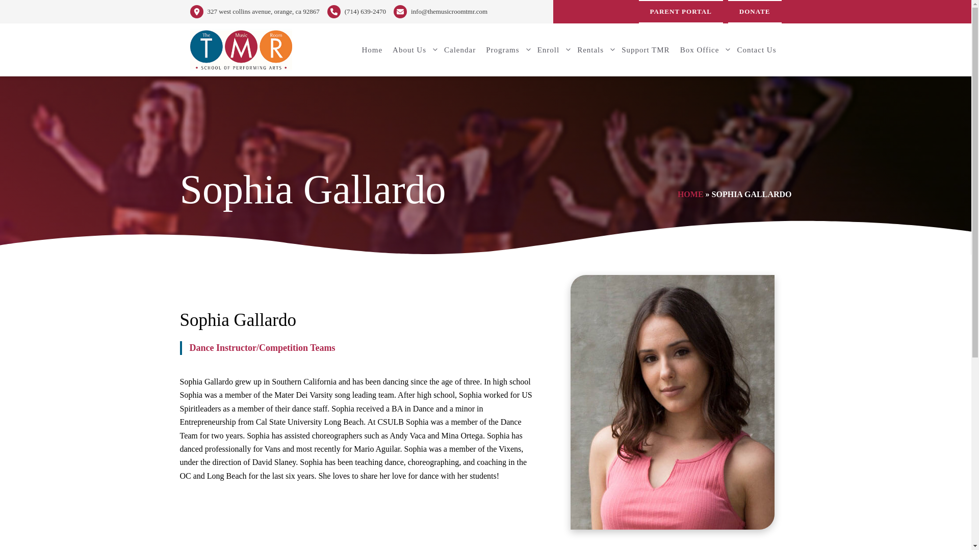  Describe the element at coordinates (690, 194) in the screenshot. I see `HOME` at that location.